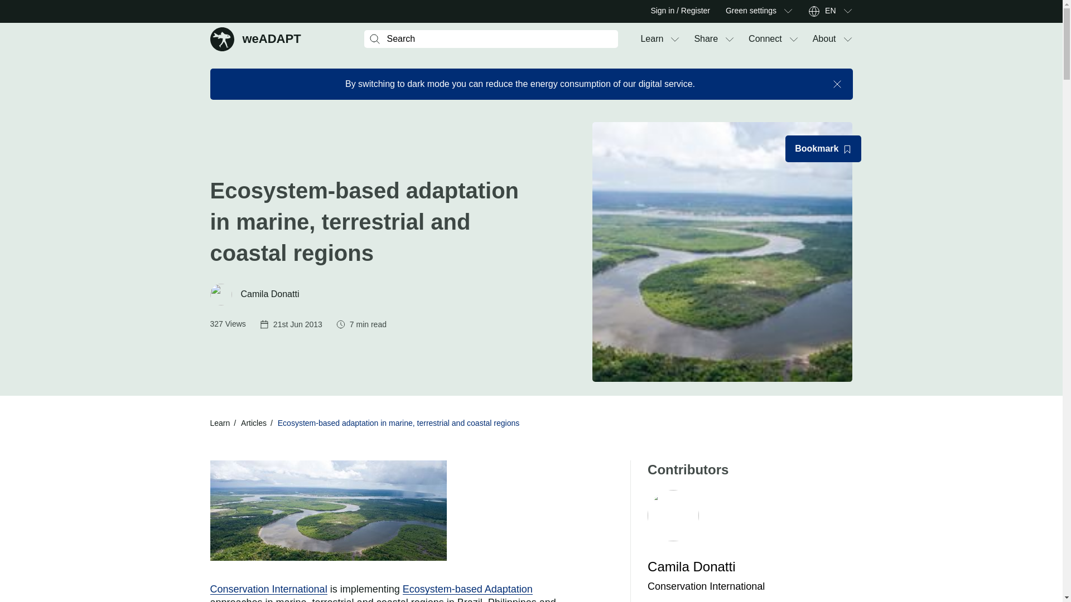 The height and width of the screenshot is (602, 1071). What do you see at coordinates (824, 39) in the screenshot?
I see `About` at bounding box center [824, 39].